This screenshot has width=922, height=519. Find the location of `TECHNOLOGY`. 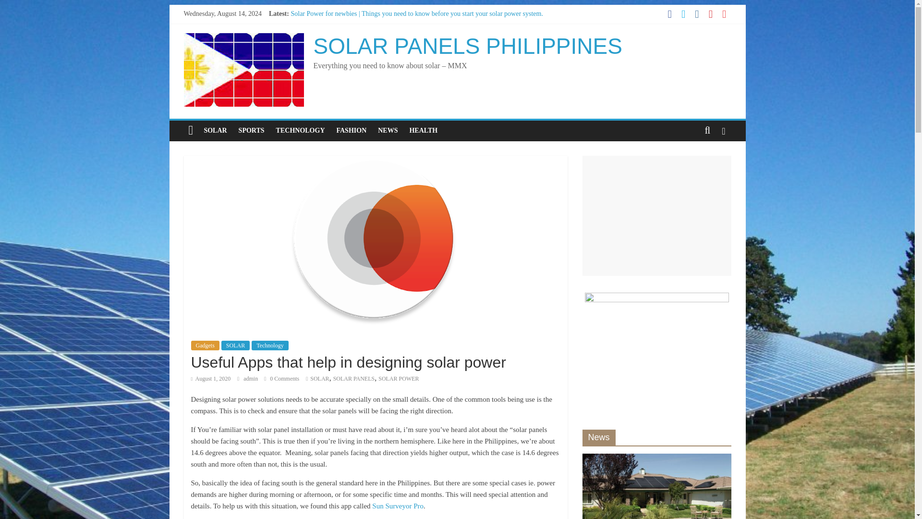

TECHNOLOGY is located at coordinates (301, 130).